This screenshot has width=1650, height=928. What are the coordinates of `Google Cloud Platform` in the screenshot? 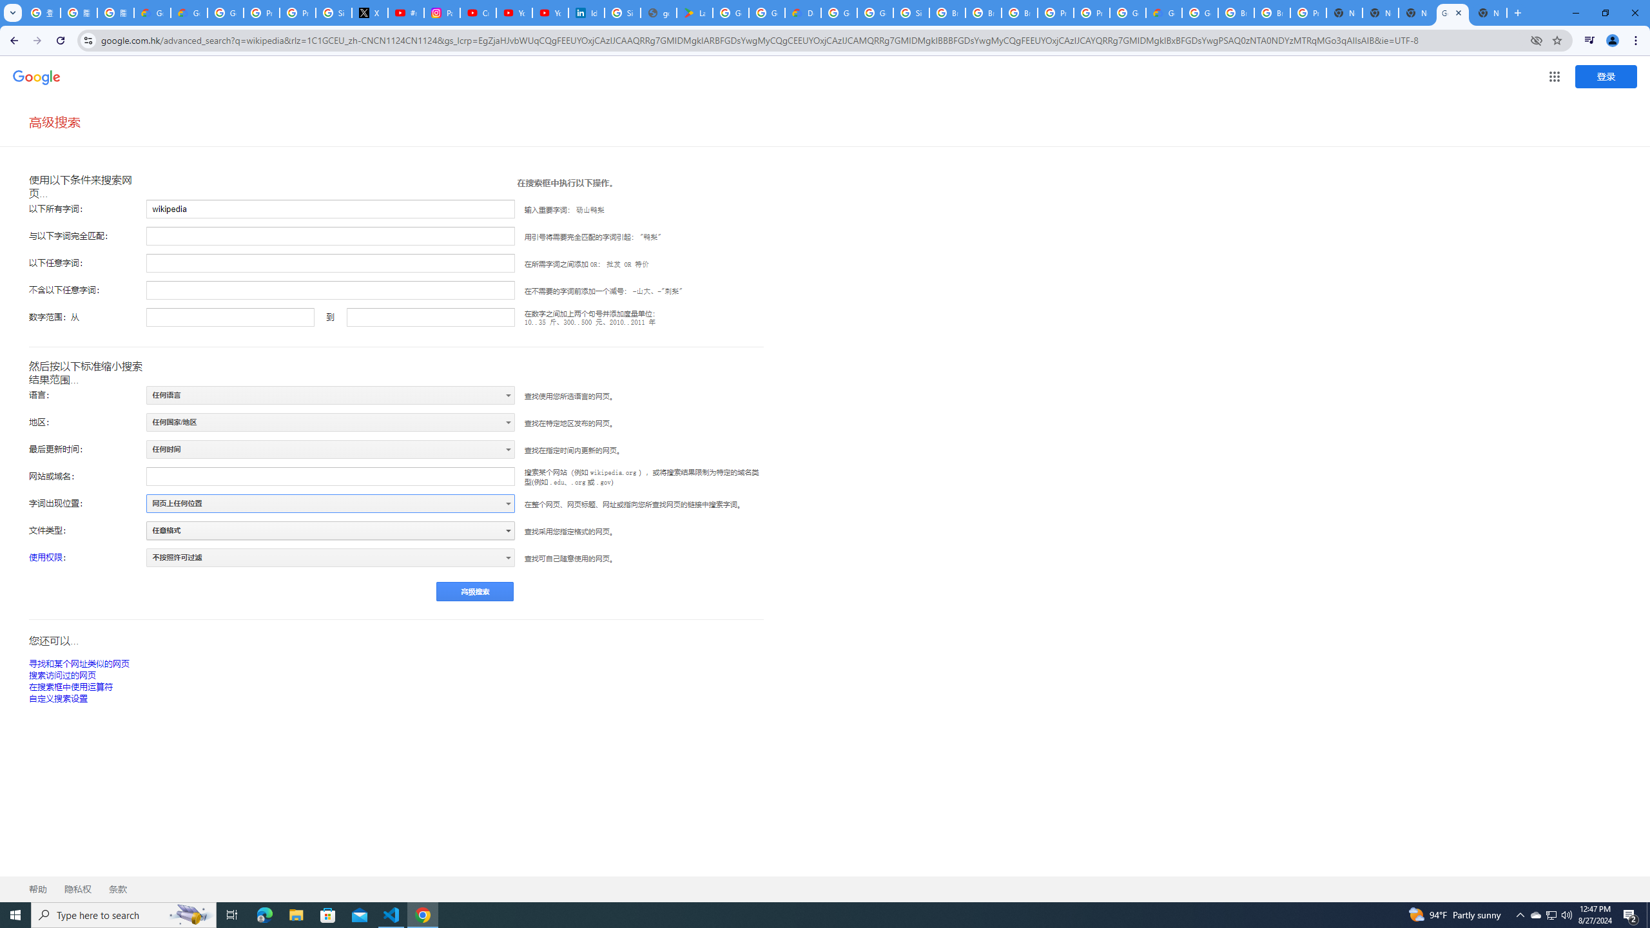 It's located at (1127, 13).